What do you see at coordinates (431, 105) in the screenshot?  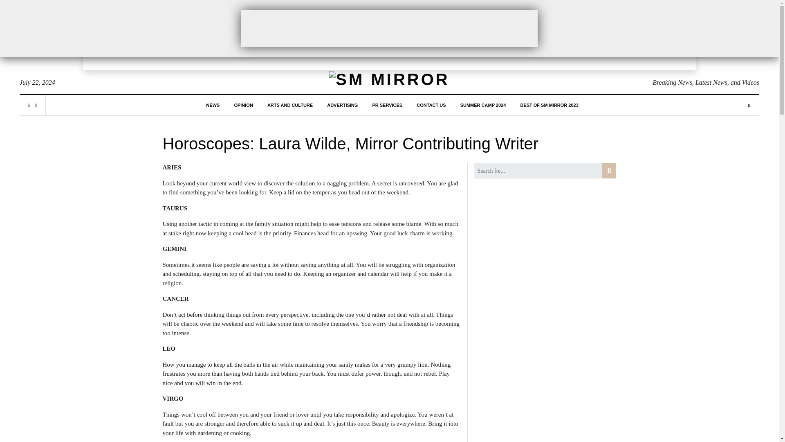 I see `CONTACT US` at bounding box center [431, 105].